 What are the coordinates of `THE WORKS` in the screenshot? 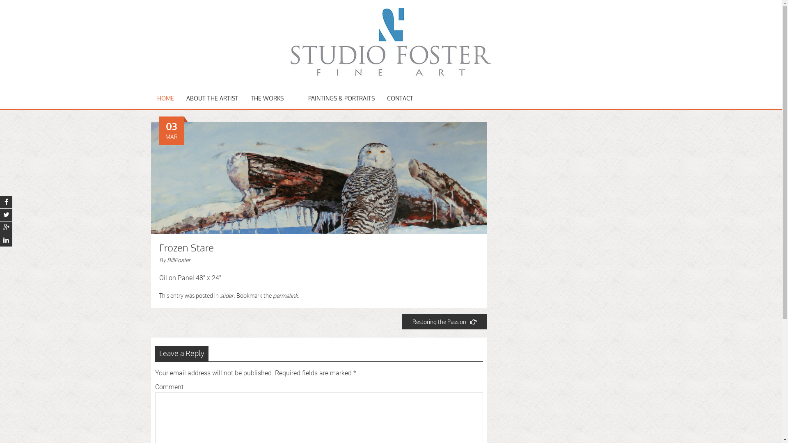 It's located at (267, 98).